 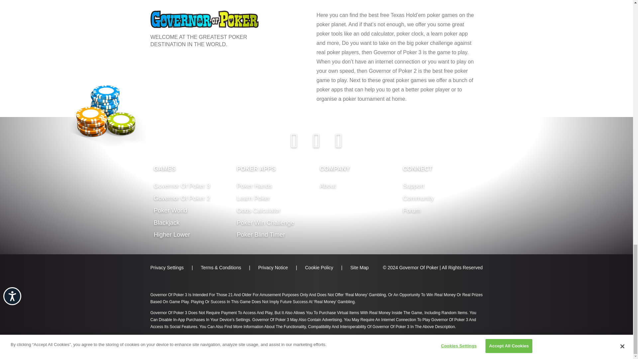 I want to click on Blackjack, so click(x=166, y=222).